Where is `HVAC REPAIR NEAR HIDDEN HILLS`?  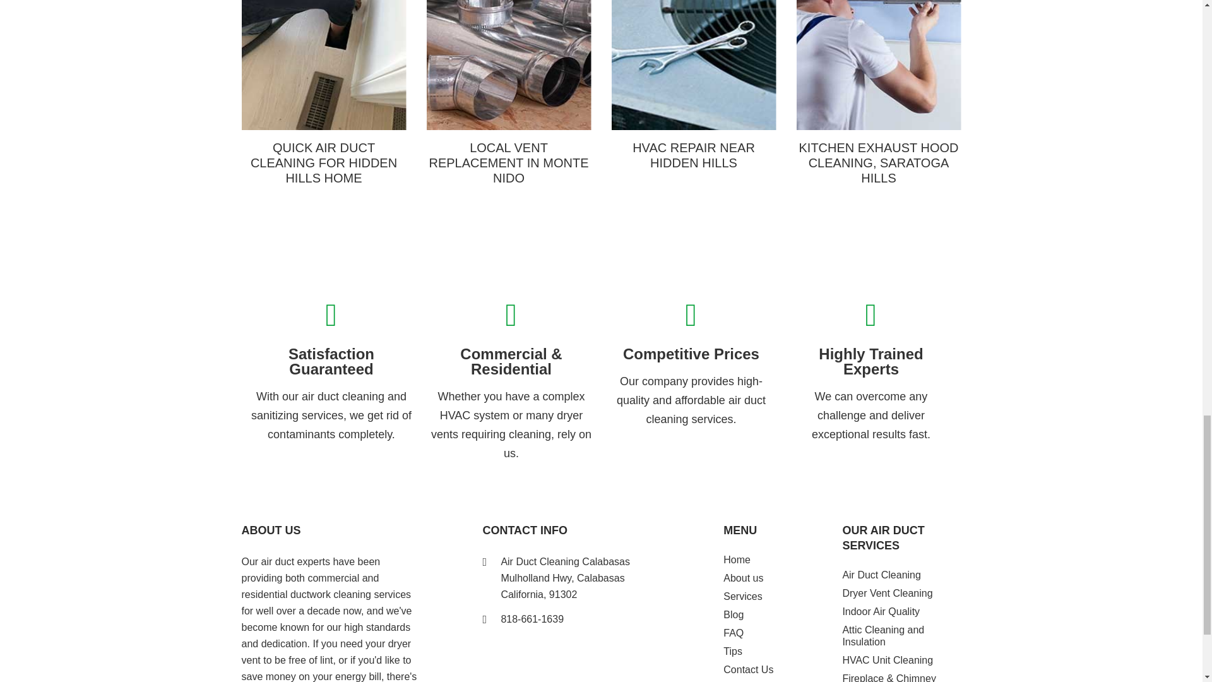 HVAC REPAIR NEAR HIDDEN HILLS is located at coordinates (693, 85).